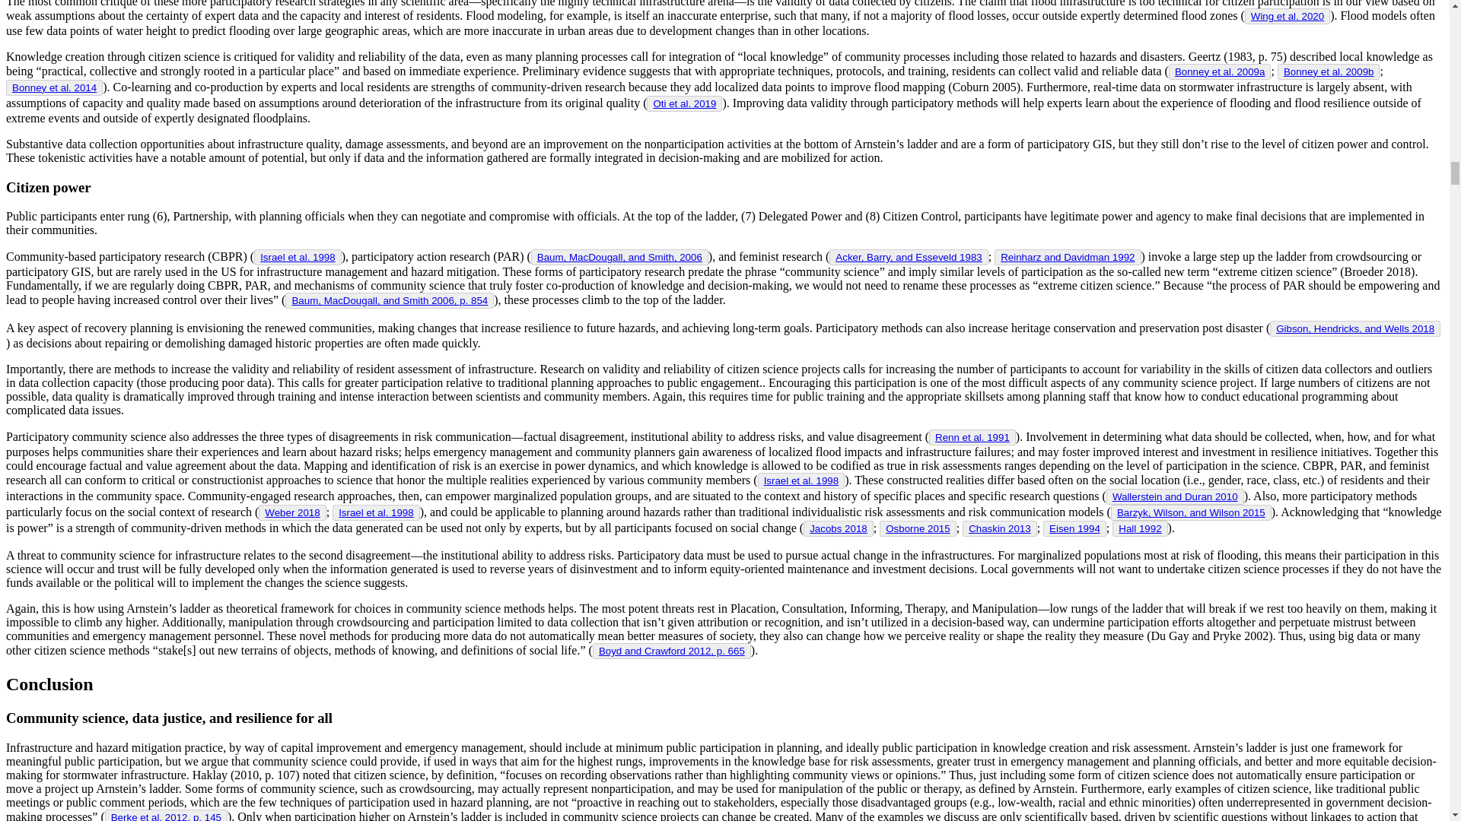 Image resolution: width=1461 pixels, height=821 pixels. I want to click on Wallerstein and Duran 2010, so click(1175, 496).